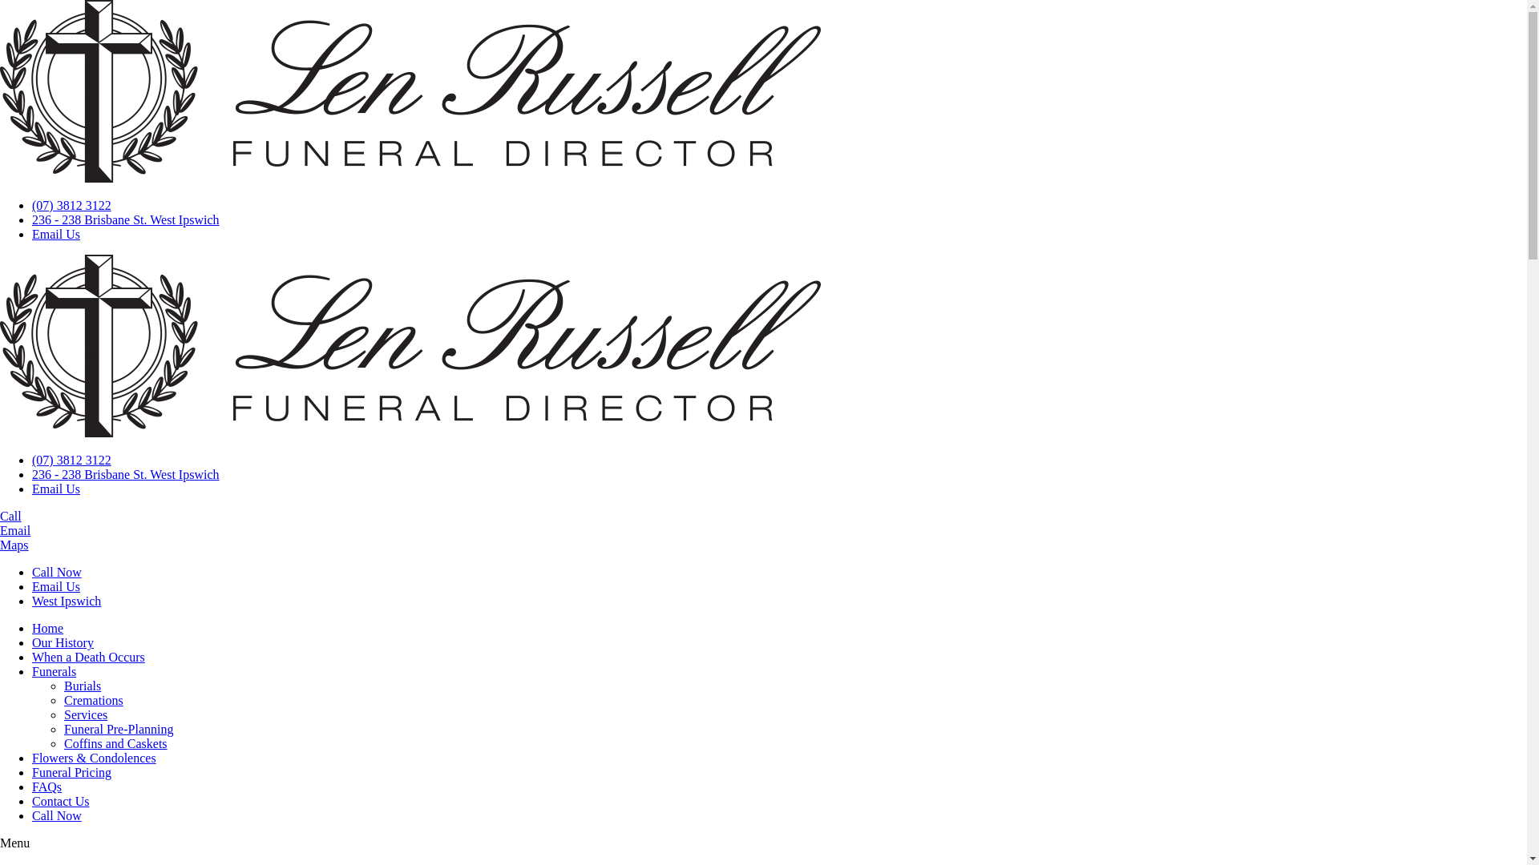 The height and width of the screenshot is (865, 1539). I want to click on Funerals, so click(55, 671).